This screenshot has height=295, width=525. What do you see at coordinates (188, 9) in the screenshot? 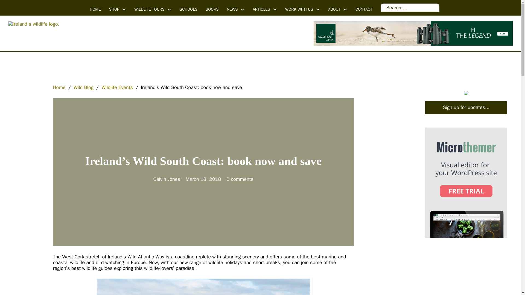
I see `SCHOOLS` at bounding box center [188, 9].